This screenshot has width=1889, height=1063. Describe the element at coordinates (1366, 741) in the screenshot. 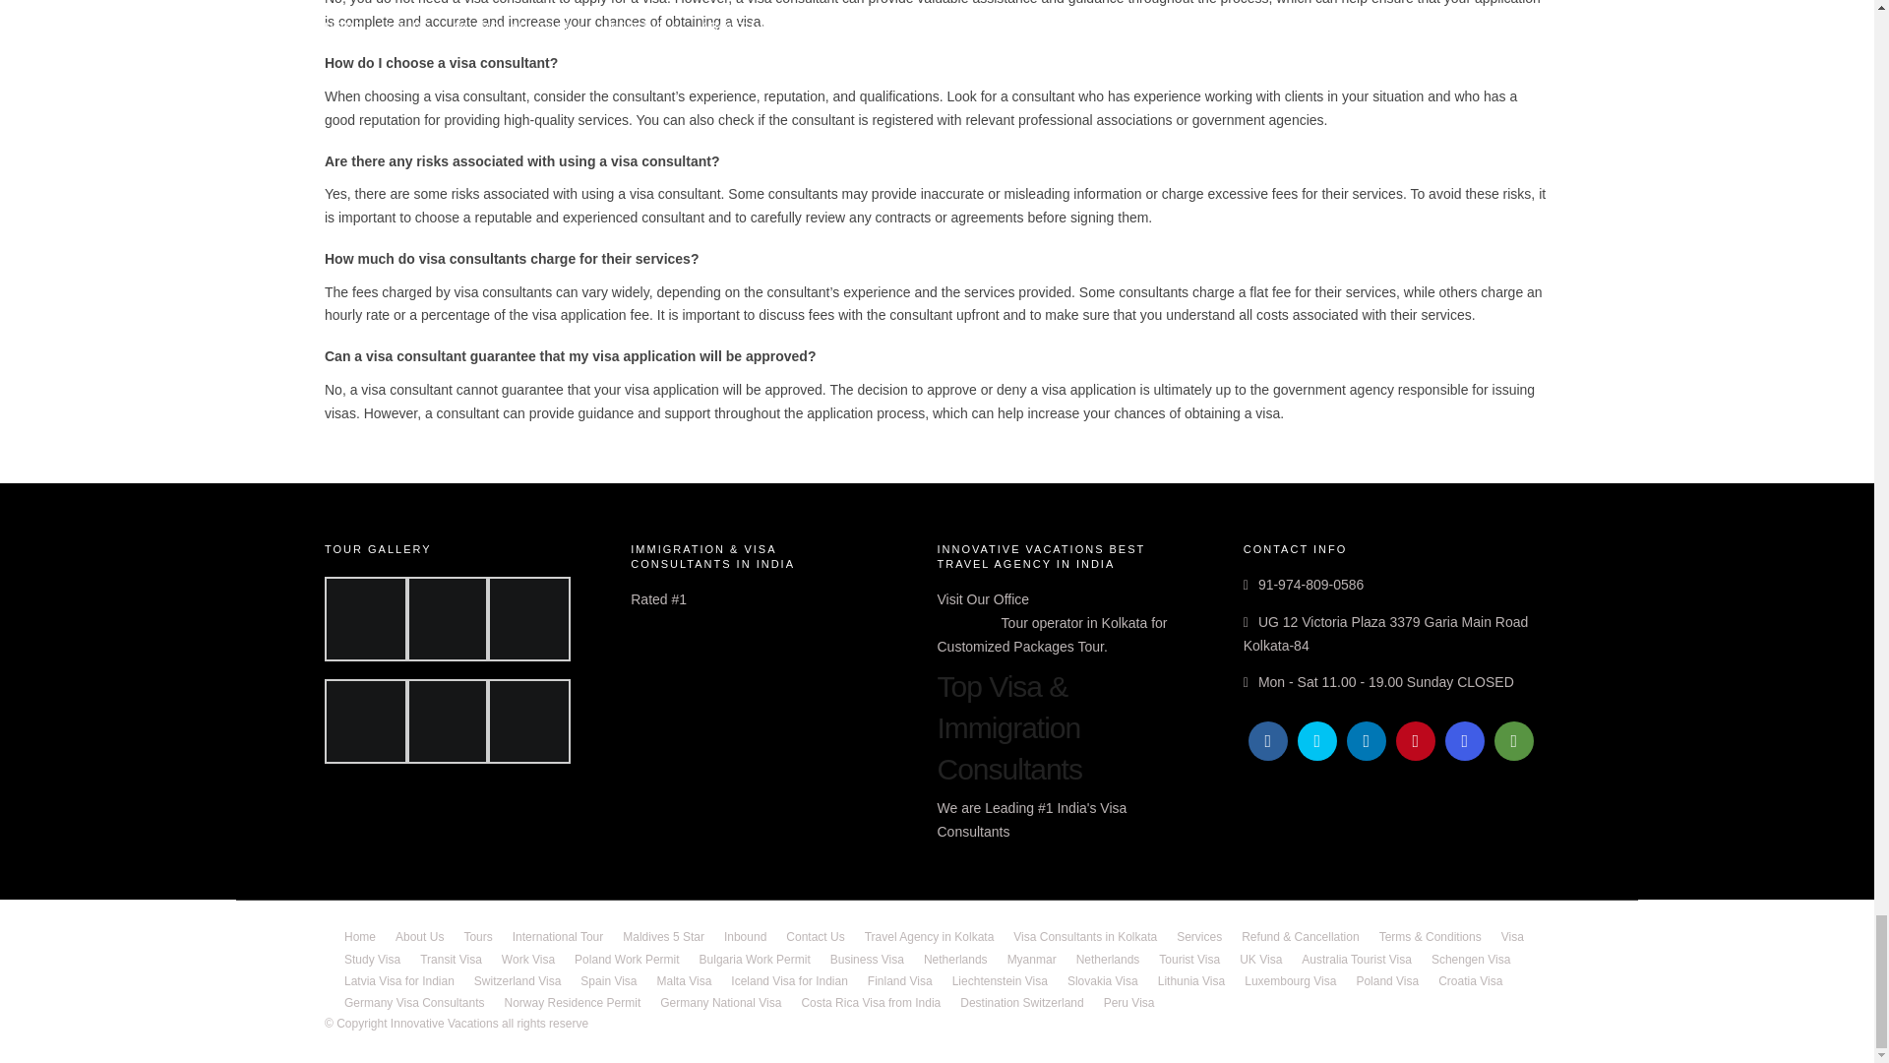

I see `Linkedin` at that location.